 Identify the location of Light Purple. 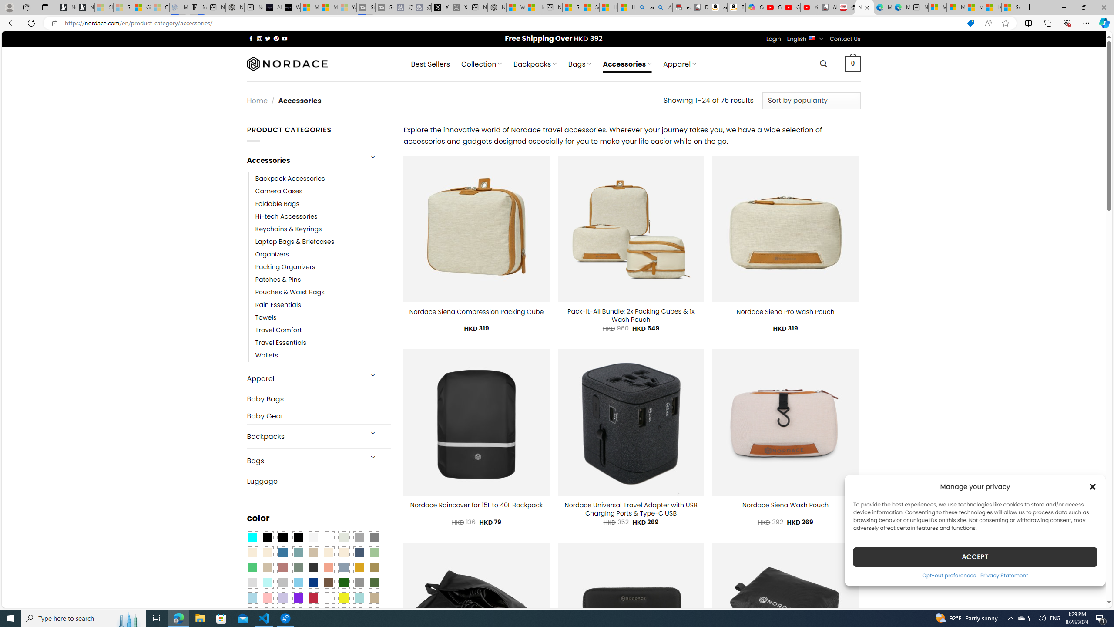
(283, 598).